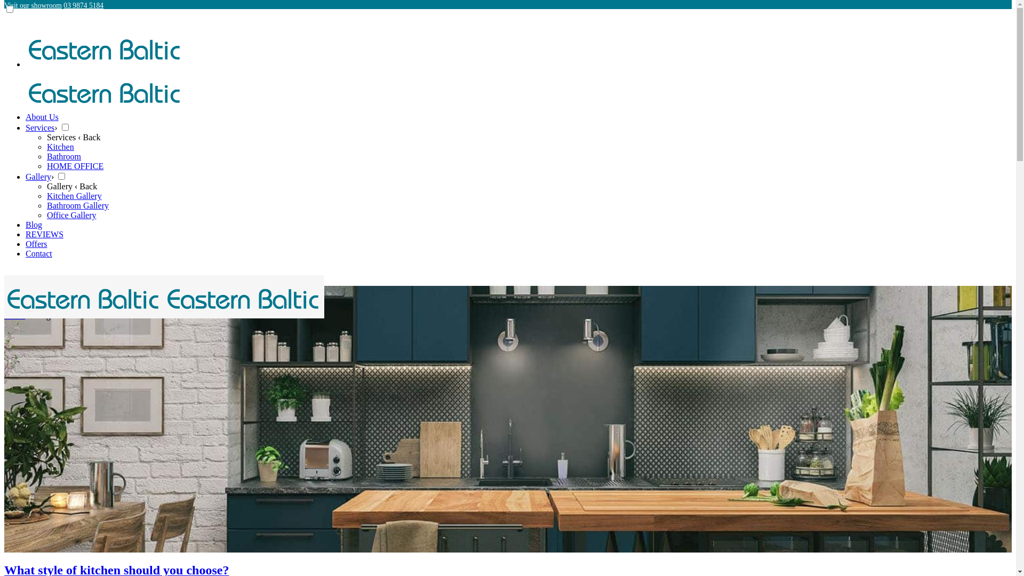  I want to click on Visit our showroom, so click(33, 5).